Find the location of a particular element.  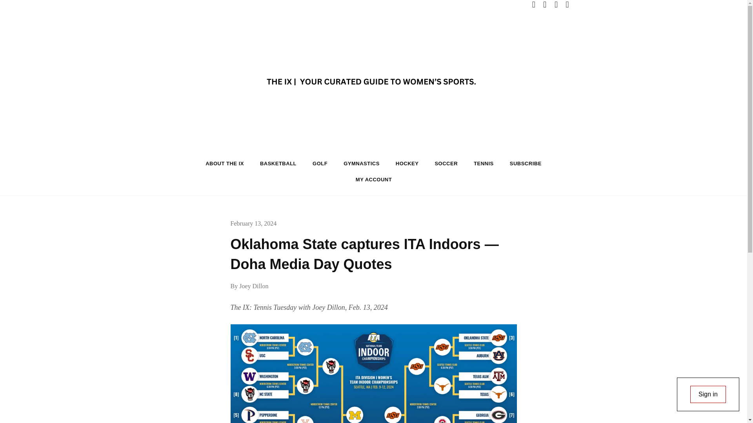

MY ACCOUNT is located at coordinates (374, 179).